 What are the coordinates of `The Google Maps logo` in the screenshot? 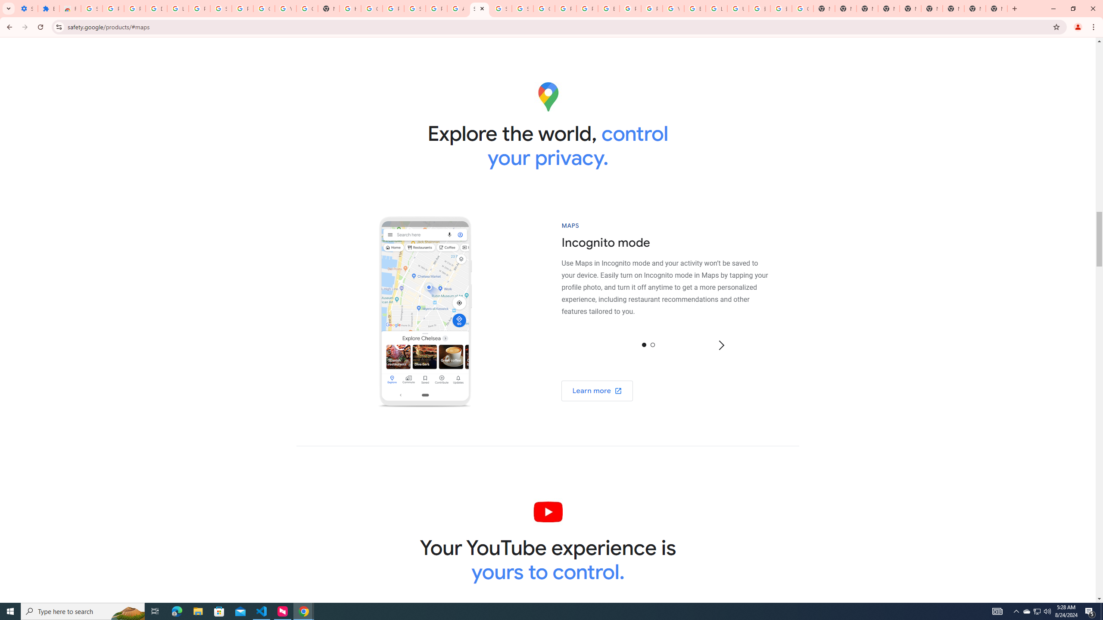 It's located at (548, 96).